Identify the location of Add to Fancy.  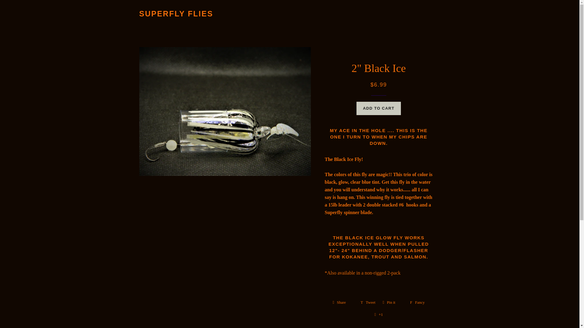
(417, 302).